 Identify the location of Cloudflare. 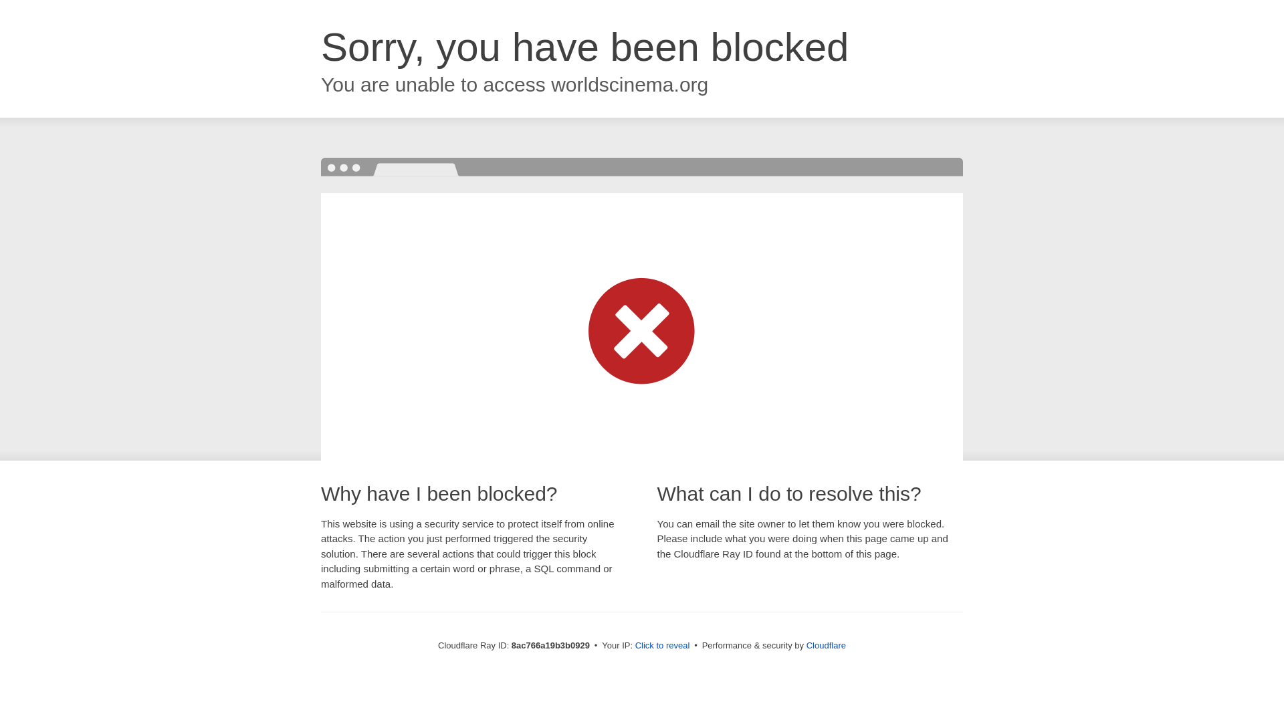
(826, 645).